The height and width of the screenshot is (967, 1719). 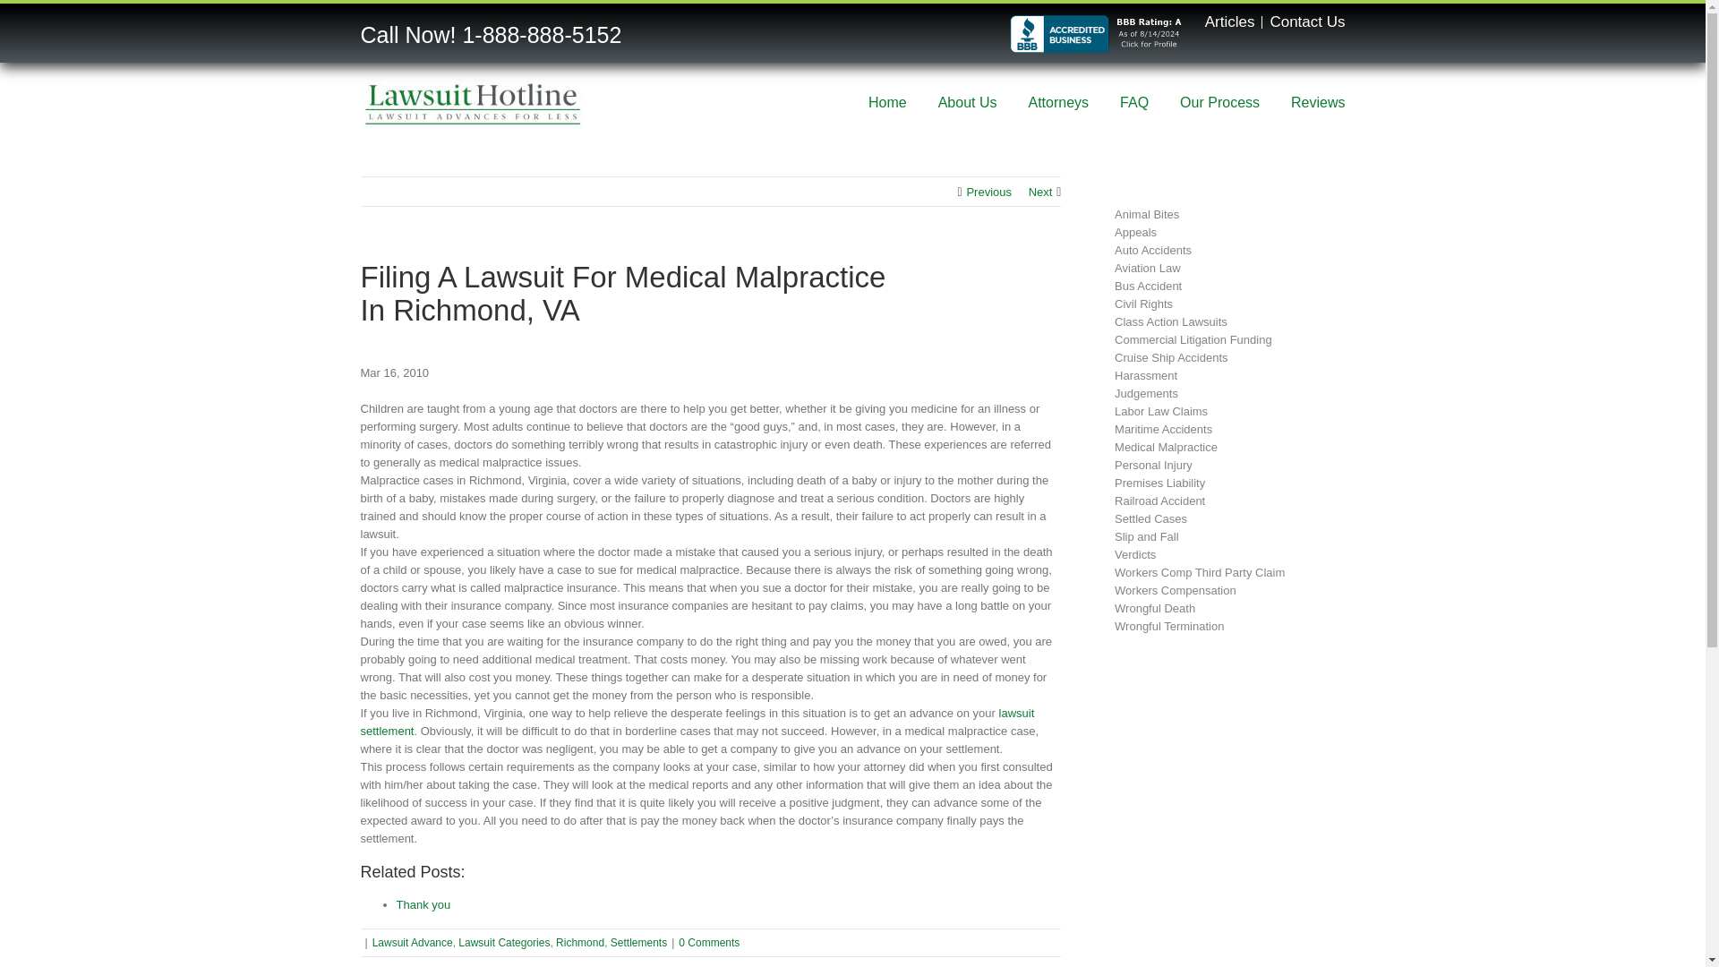 I want to click on Our Process, so click(x=1219, y=100).